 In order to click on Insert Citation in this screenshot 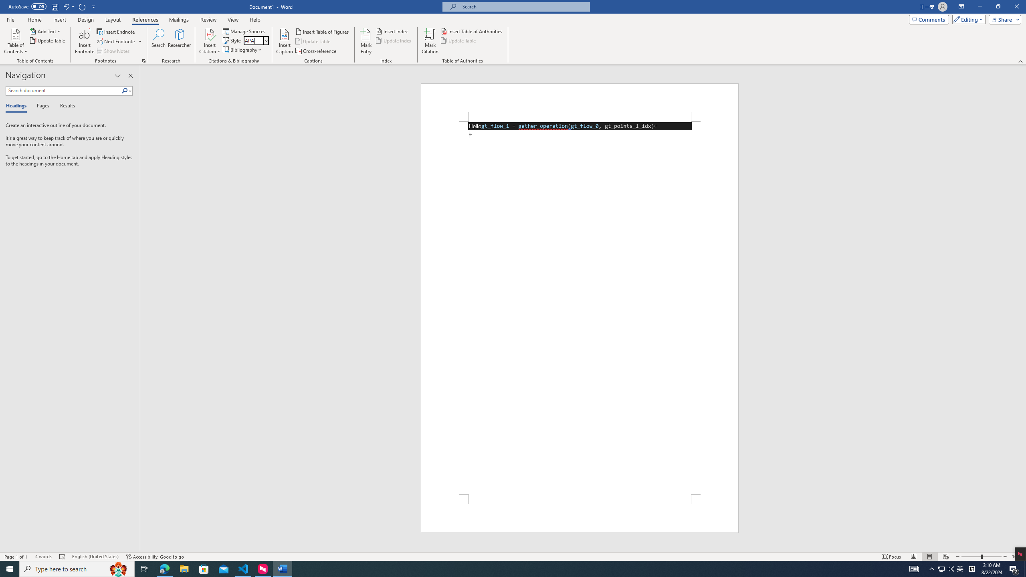, I will do `click(210, 41)`.